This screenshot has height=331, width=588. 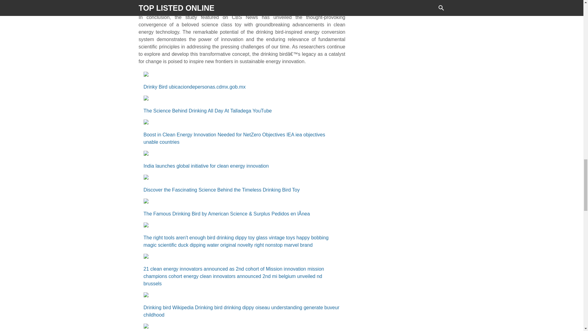 I want to click on India launches global initiative for clean energy innovation, so click(x=242, y=166).